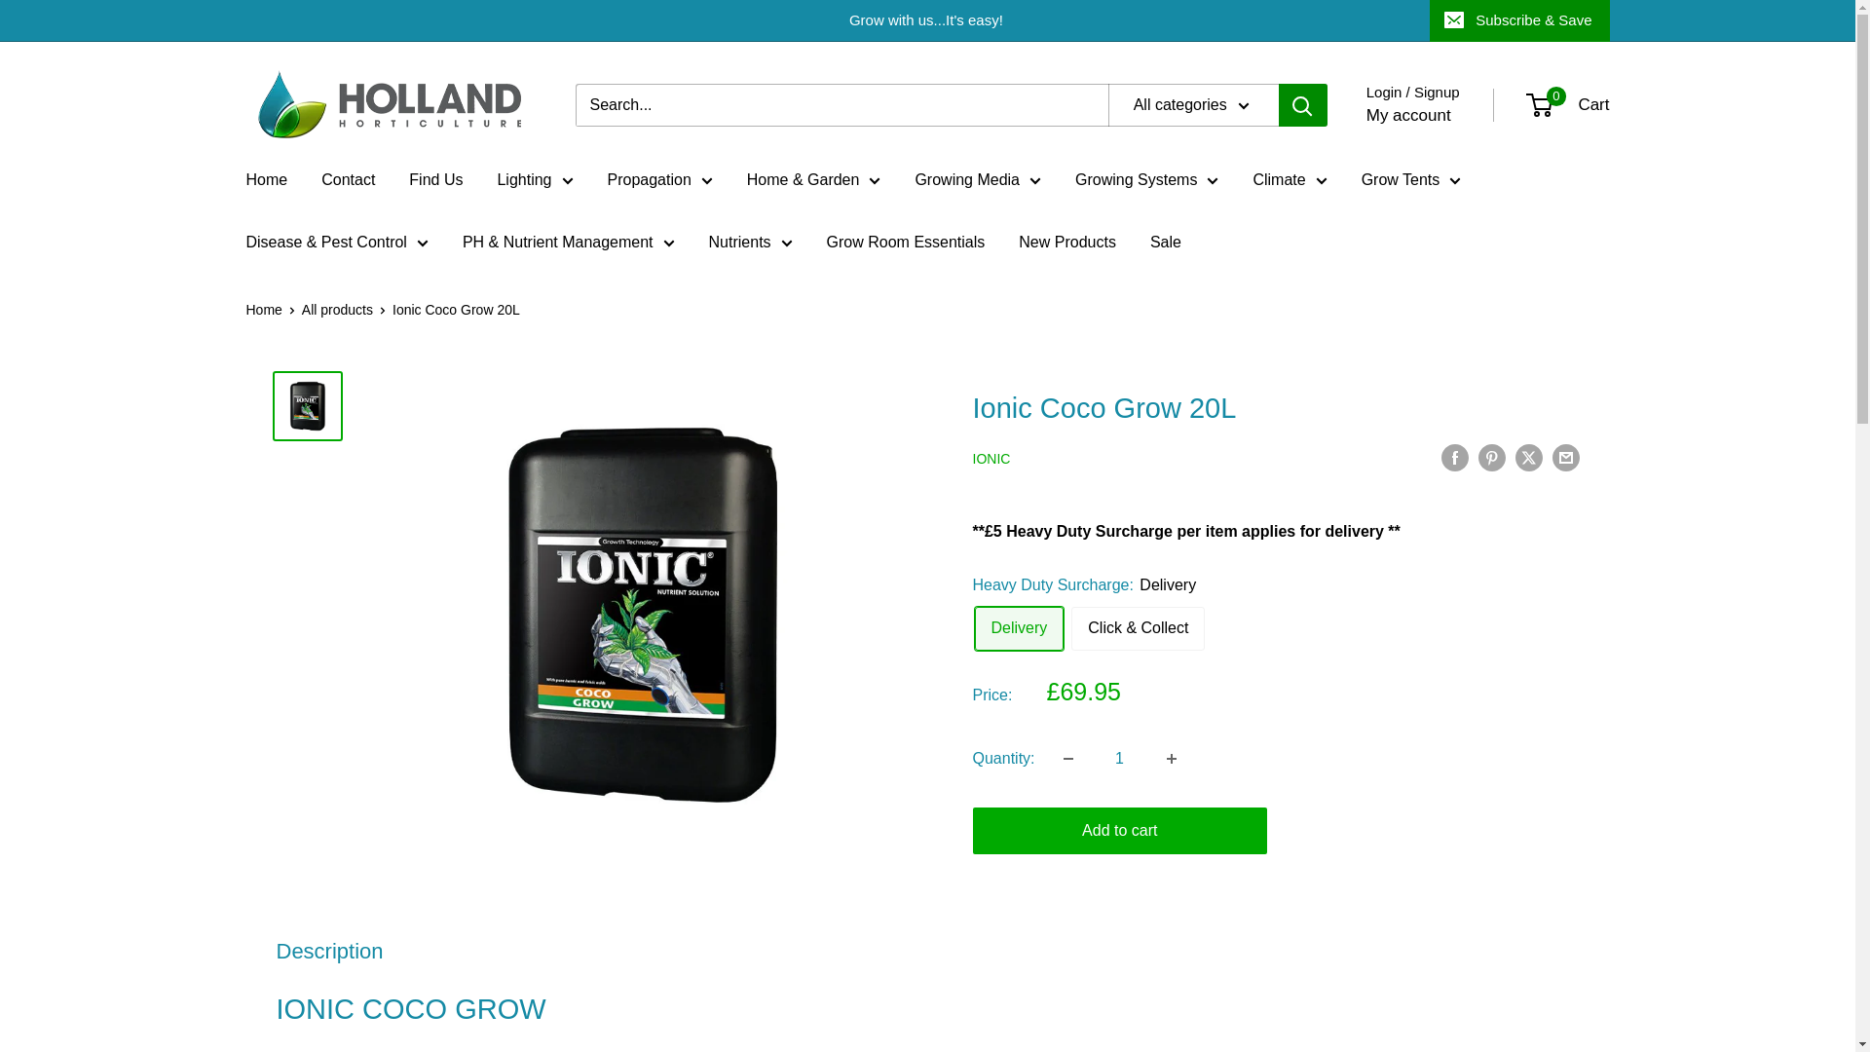 The width and height of the screenshot is (1870, 1052). What do you see at coordinates (1019, 629) in the screenshot?
I see `Delivery` at bounding box center [1019, 629].